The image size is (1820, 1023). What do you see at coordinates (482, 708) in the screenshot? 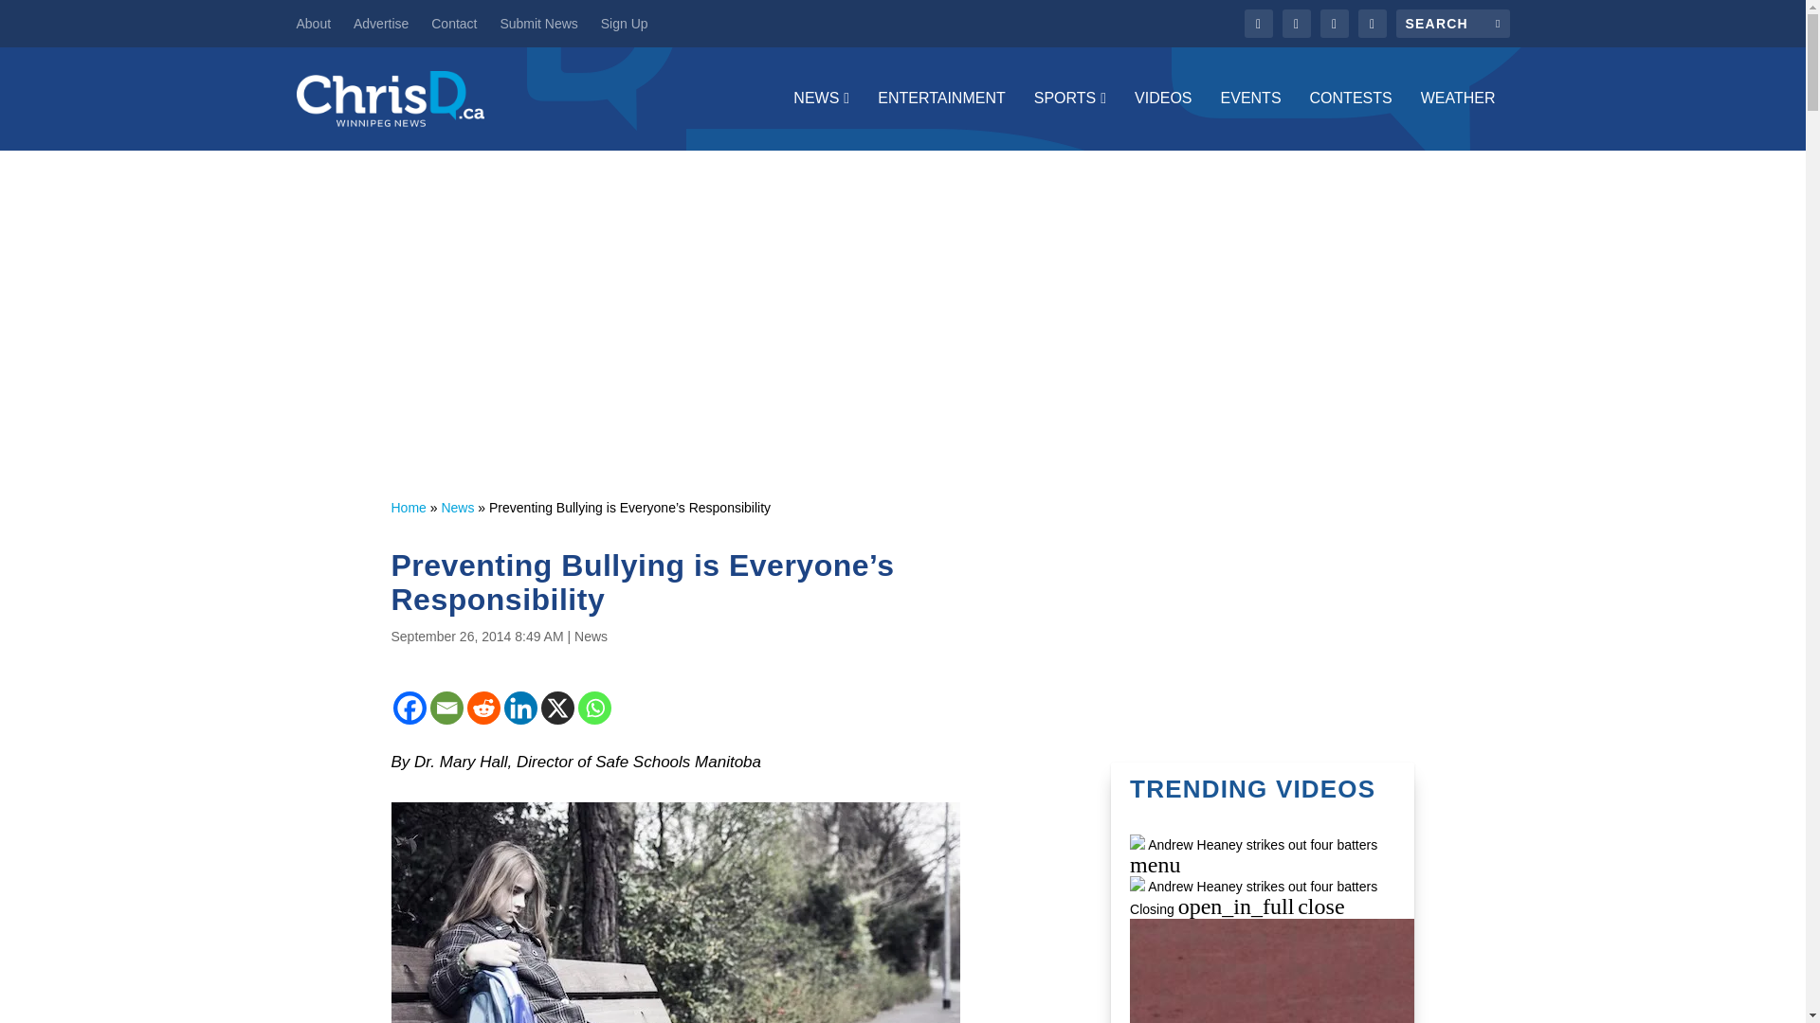
I see `Reddit` at bounding box center [482, 708].